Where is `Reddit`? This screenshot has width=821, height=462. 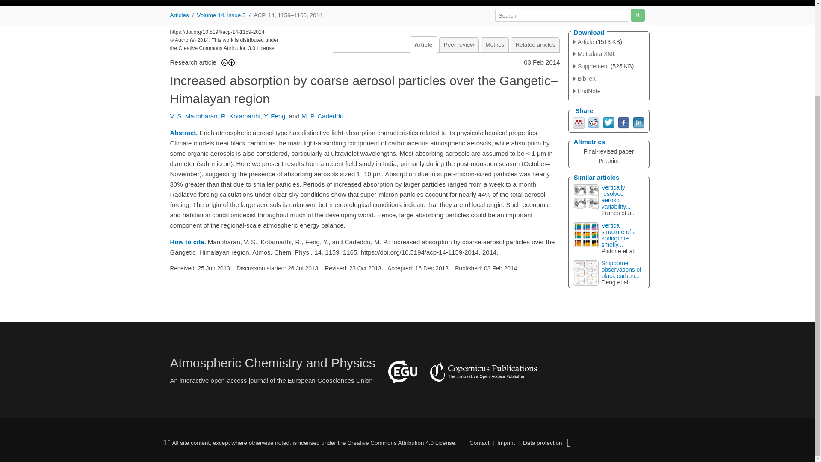 Reddit is located at coordinates (594, 121).